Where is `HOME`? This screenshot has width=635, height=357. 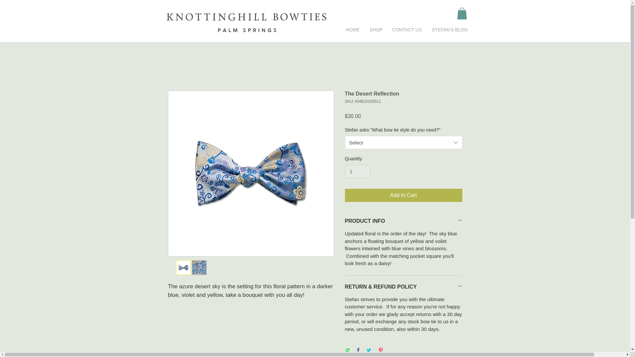 HOME is located at coordinates (353, 30).